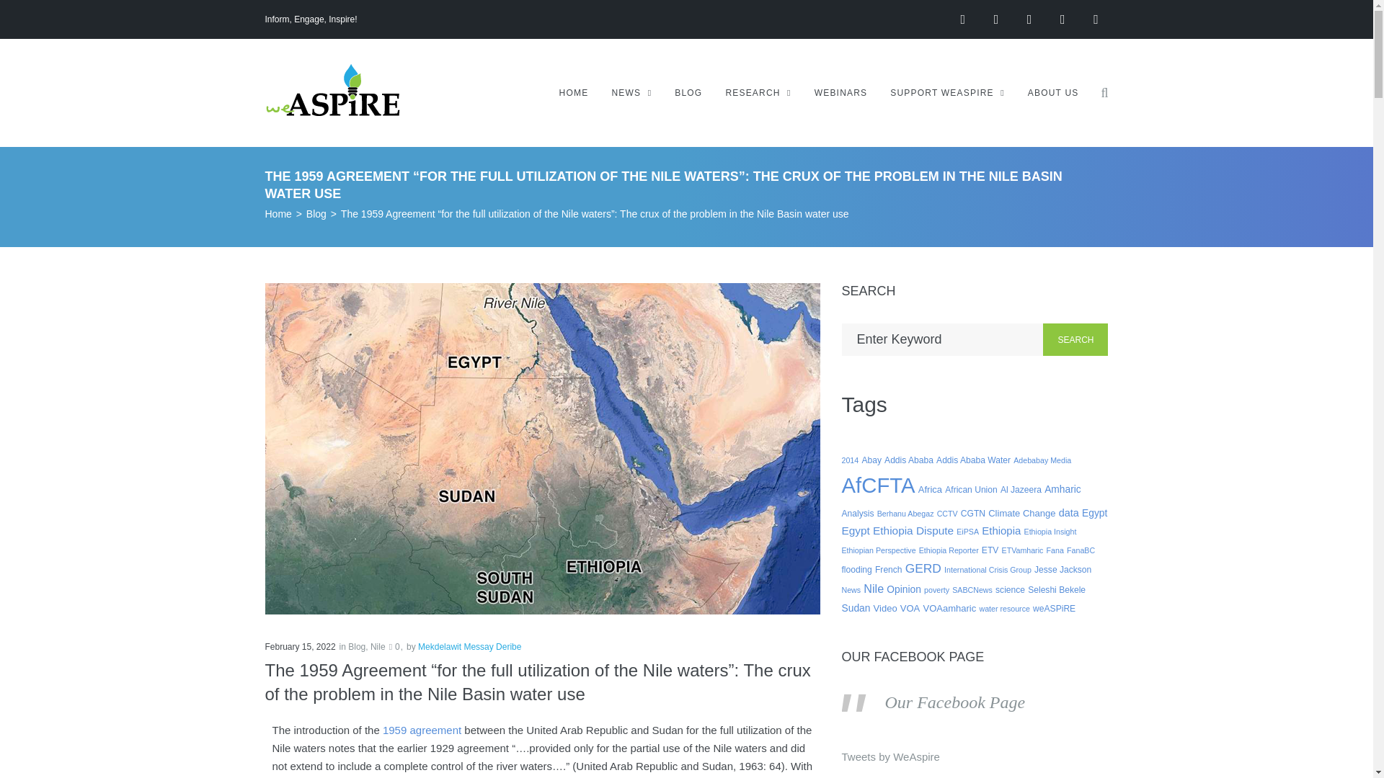 This screenshot has width=1384, height=778. I want to click on HOME, so click(574, 92).